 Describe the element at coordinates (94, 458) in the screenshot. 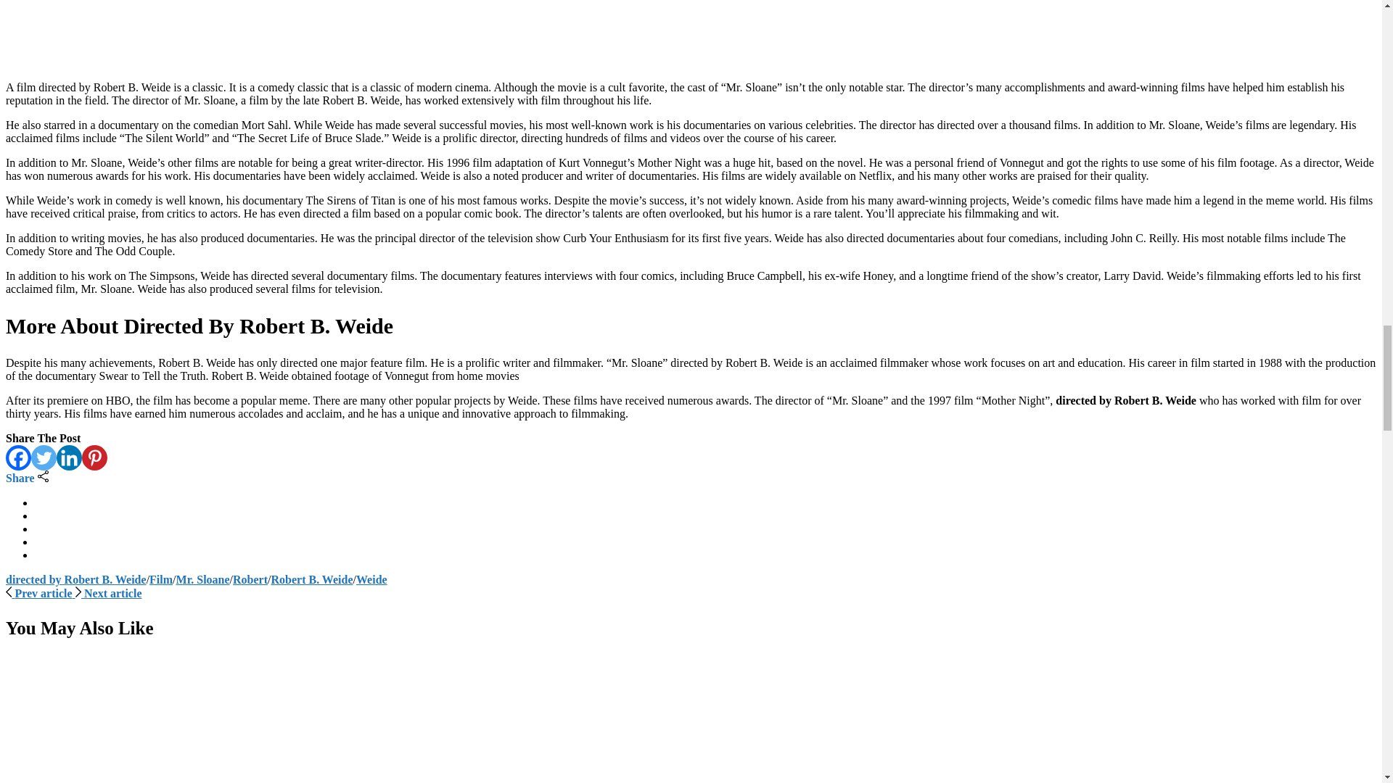

I see `Pinterest` at that location.